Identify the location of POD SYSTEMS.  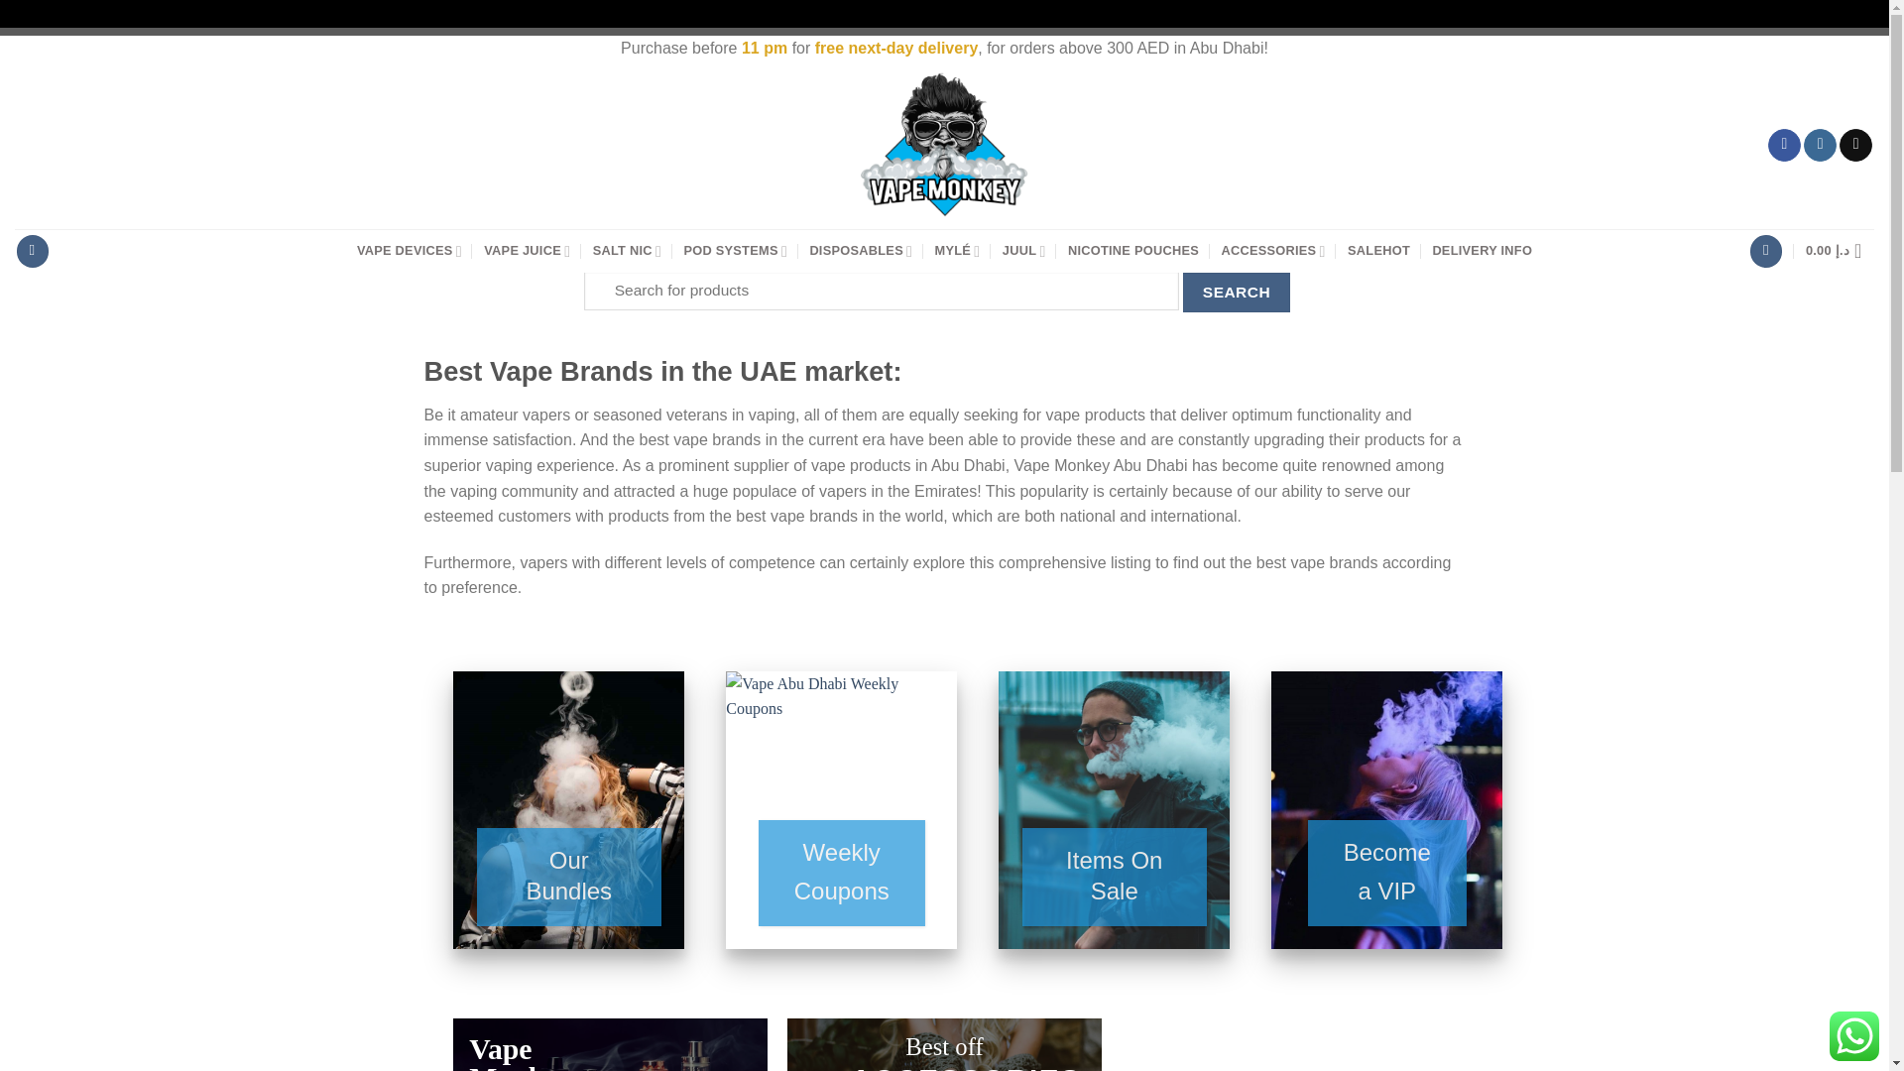
(736, 251).